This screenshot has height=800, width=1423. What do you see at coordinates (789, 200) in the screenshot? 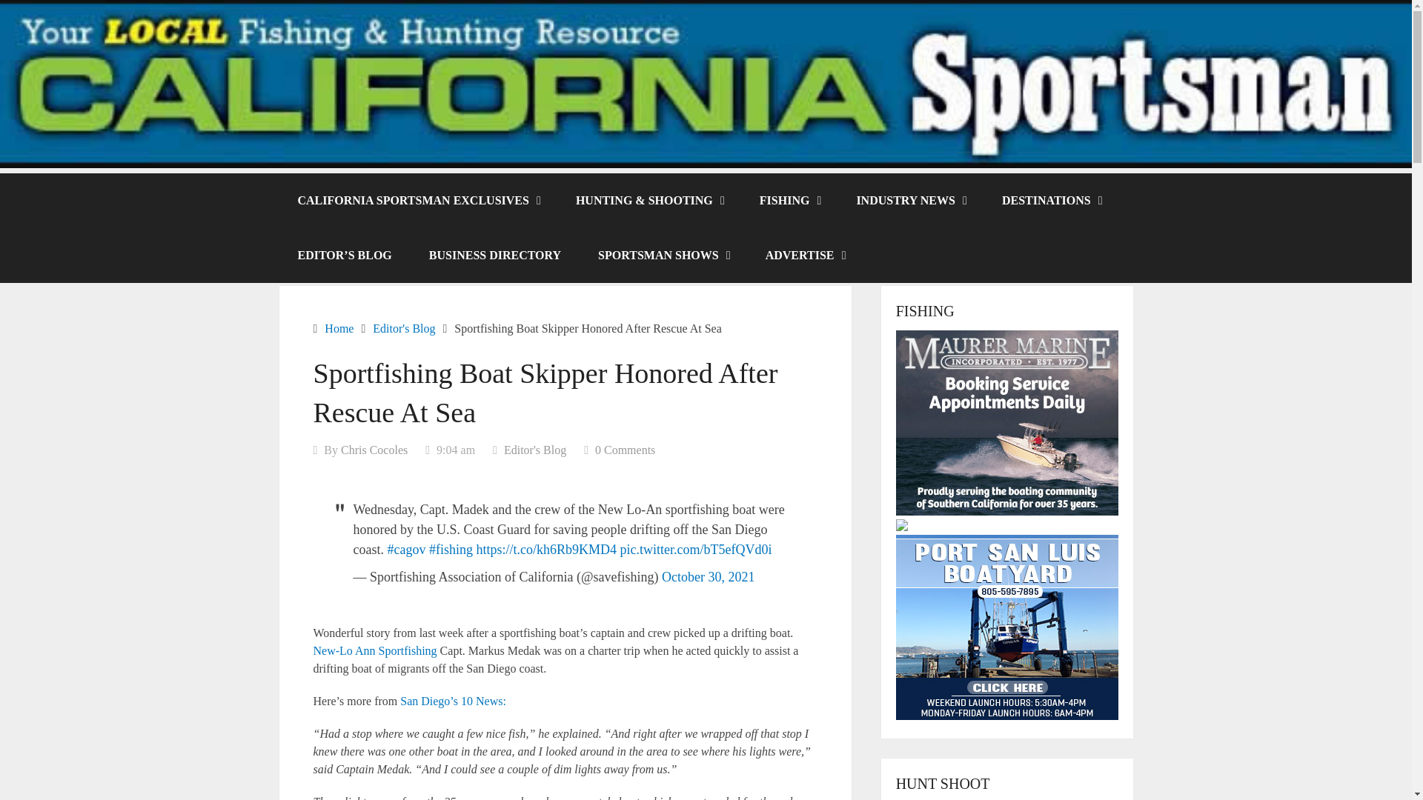
I see `FISHING` at bounding box center [789, 200].